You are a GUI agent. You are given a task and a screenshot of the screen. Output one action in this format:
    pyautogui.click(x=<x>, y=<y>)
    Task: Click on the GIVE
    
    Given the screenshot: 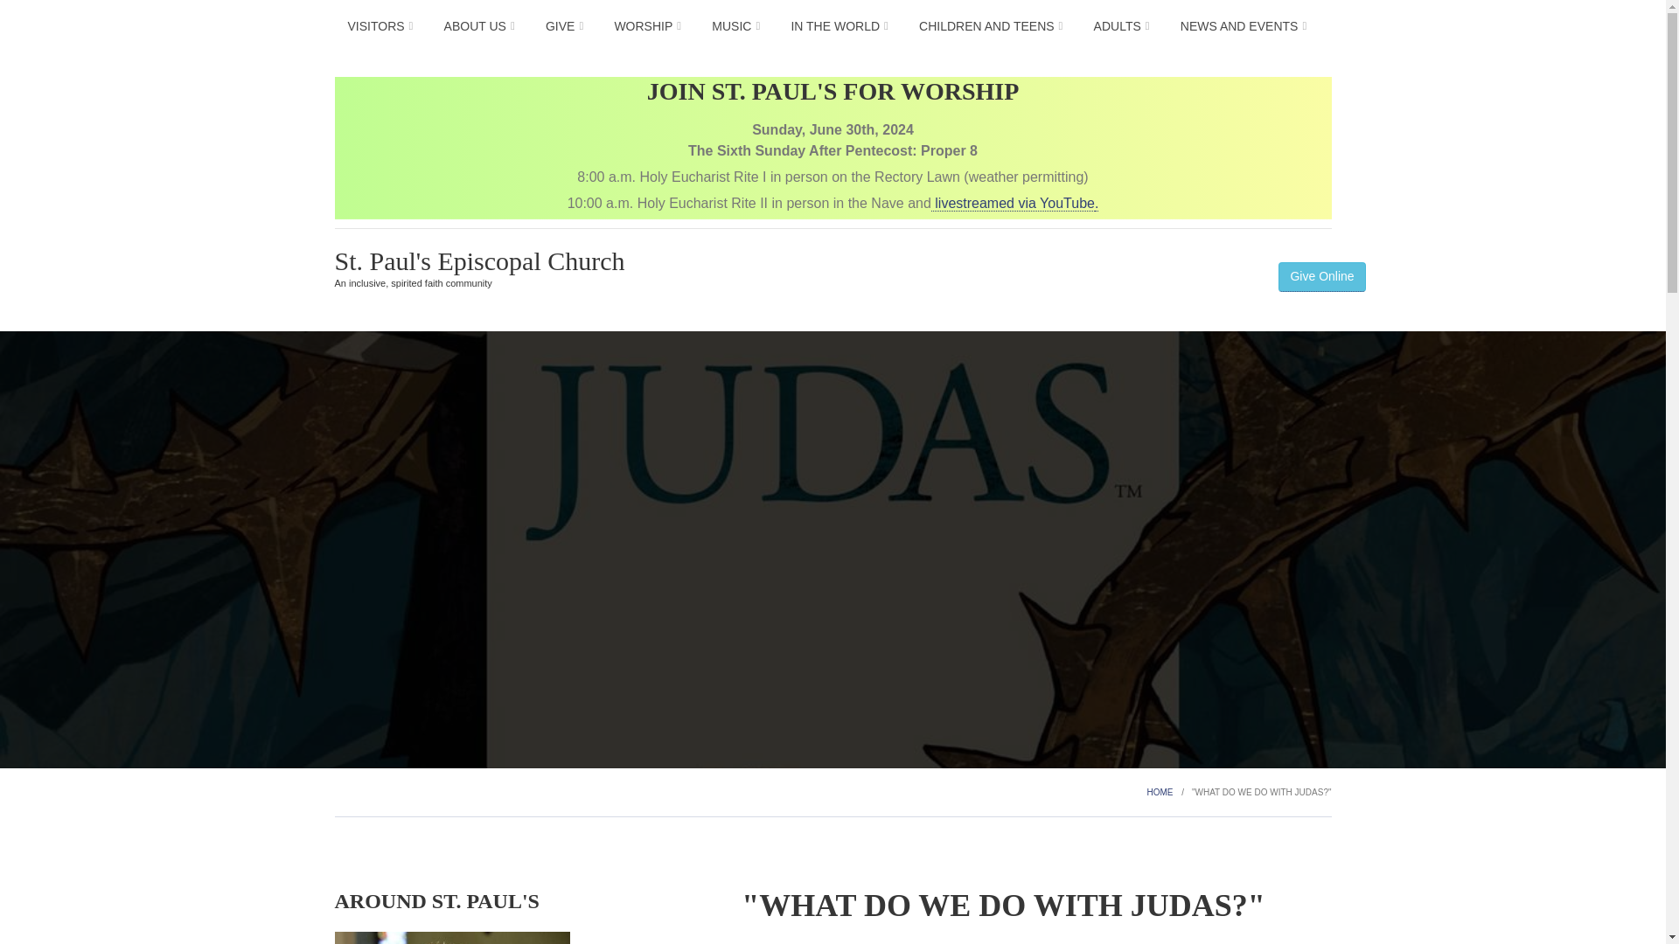 What is the action you would take?
    pyautogui.click(x=567, y=24)
    